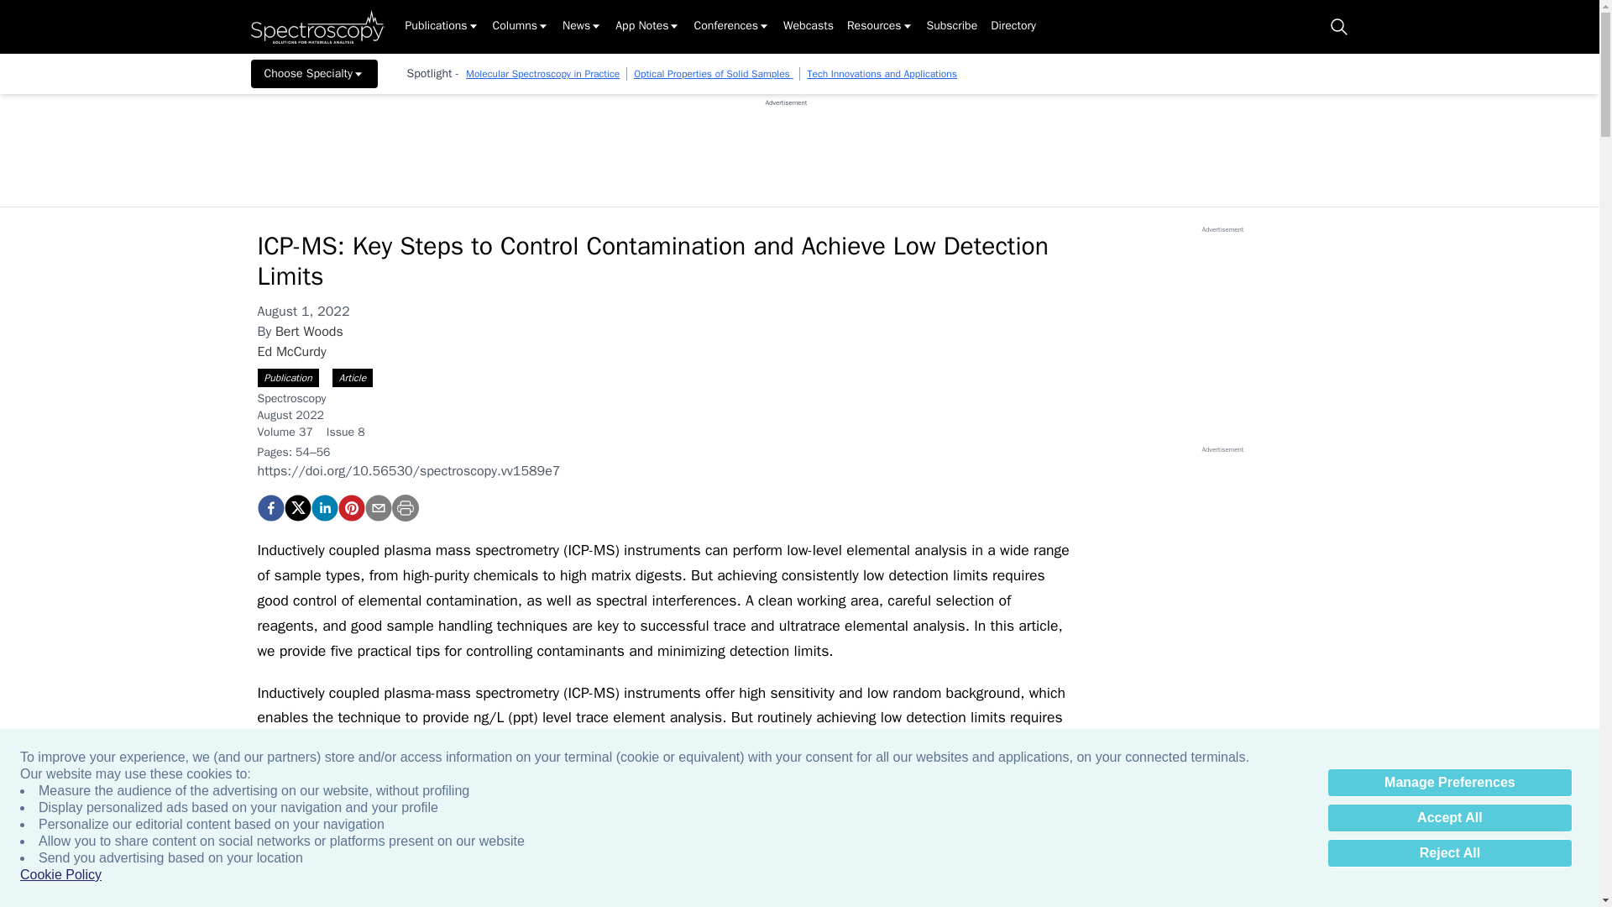 This screenshot has height=907, width=1612. What do you see at coordinates (582, 27) in the screenshot?
I see `News` at bounding box center [582, 27].